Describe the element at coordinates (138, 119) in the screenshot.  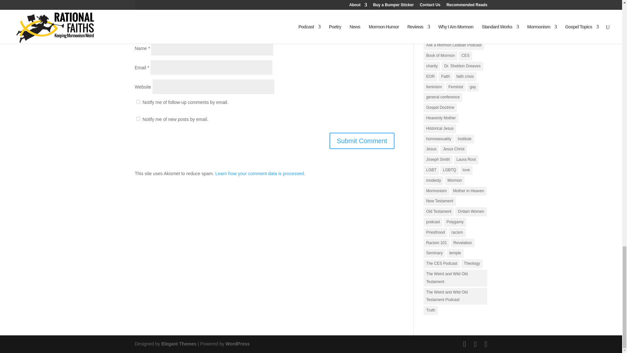
I see `subscribe` at that location.